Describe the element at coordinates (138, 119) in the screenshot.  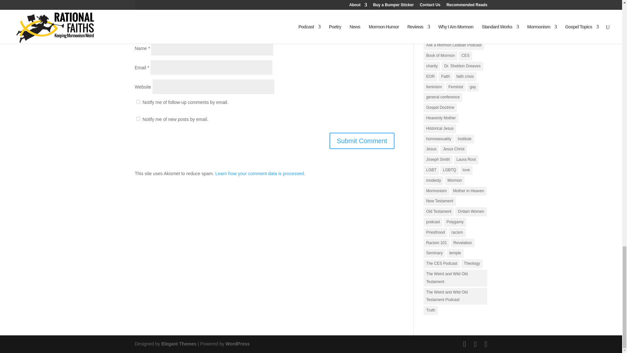
I see `subscribe` at that location.